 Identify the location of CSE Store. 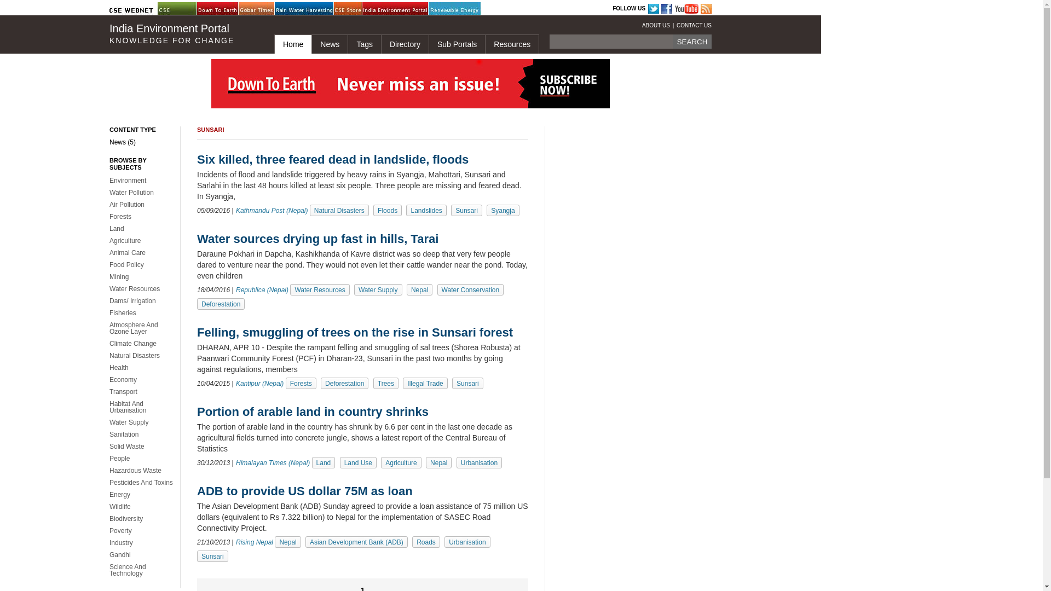
(361, 9).